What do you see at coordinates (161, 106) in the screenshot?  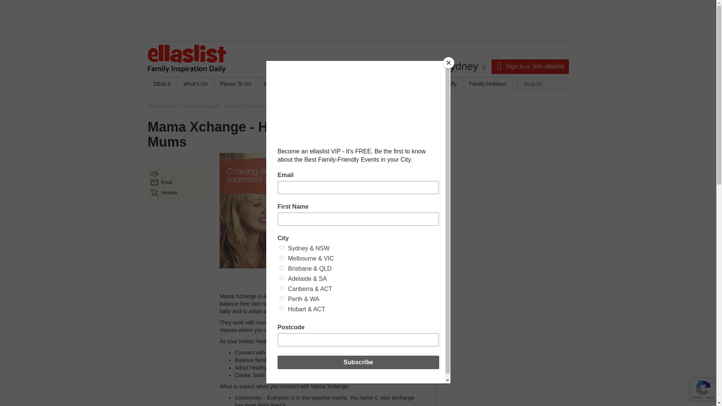 I see `Businesses` at bounding box center [161, 106].